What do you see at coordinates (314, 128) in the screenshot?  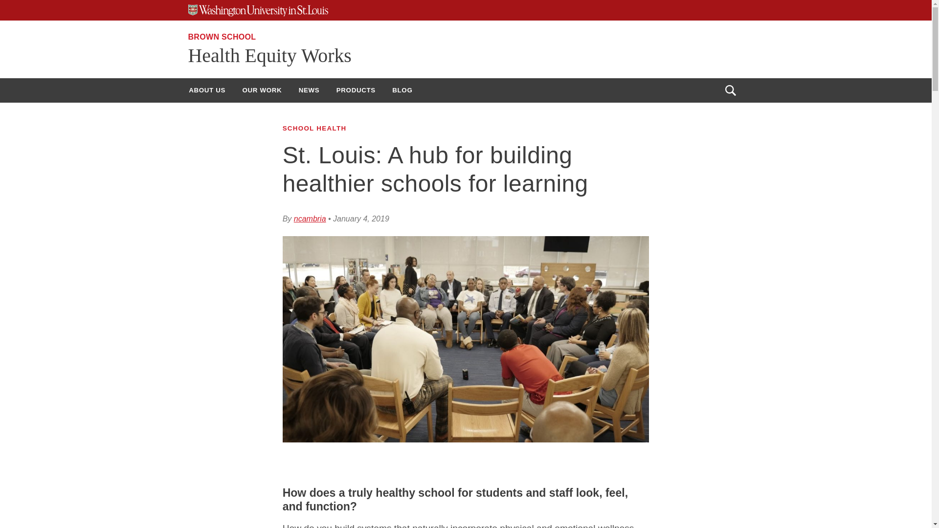 I see `SCHOOL HEALTH` at bounding box center [314, 128].